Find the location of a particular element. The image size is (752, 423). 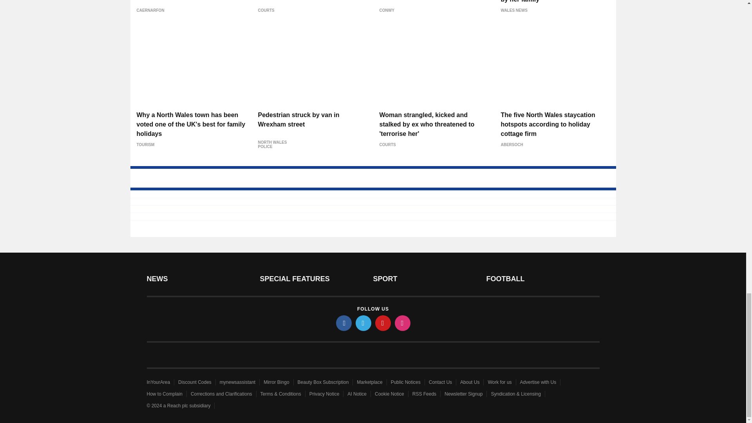

facebook is located at coordinates (344, 323).